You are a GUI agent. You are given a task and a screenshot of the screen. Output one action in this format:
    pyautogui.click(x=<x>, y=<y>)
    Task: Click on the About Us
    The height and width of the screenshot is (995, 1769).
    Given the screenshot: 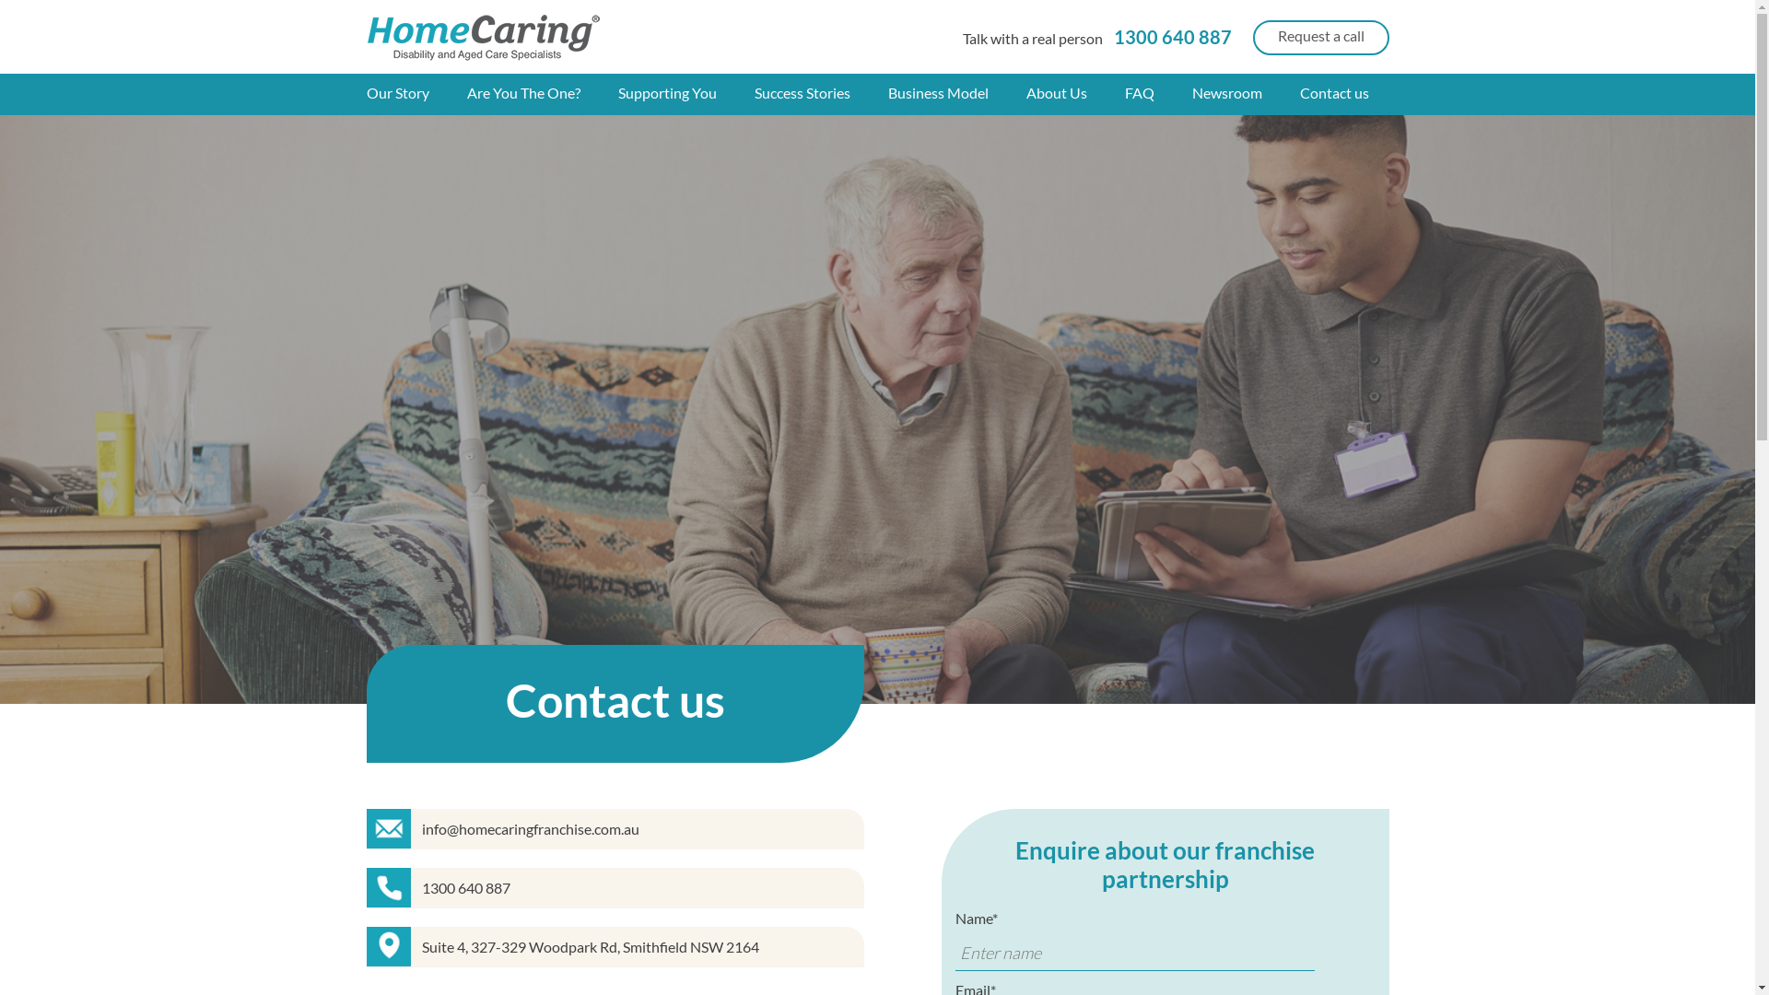 What is the action you would take?
    pyautogui.click(x=1076, y=94)
    